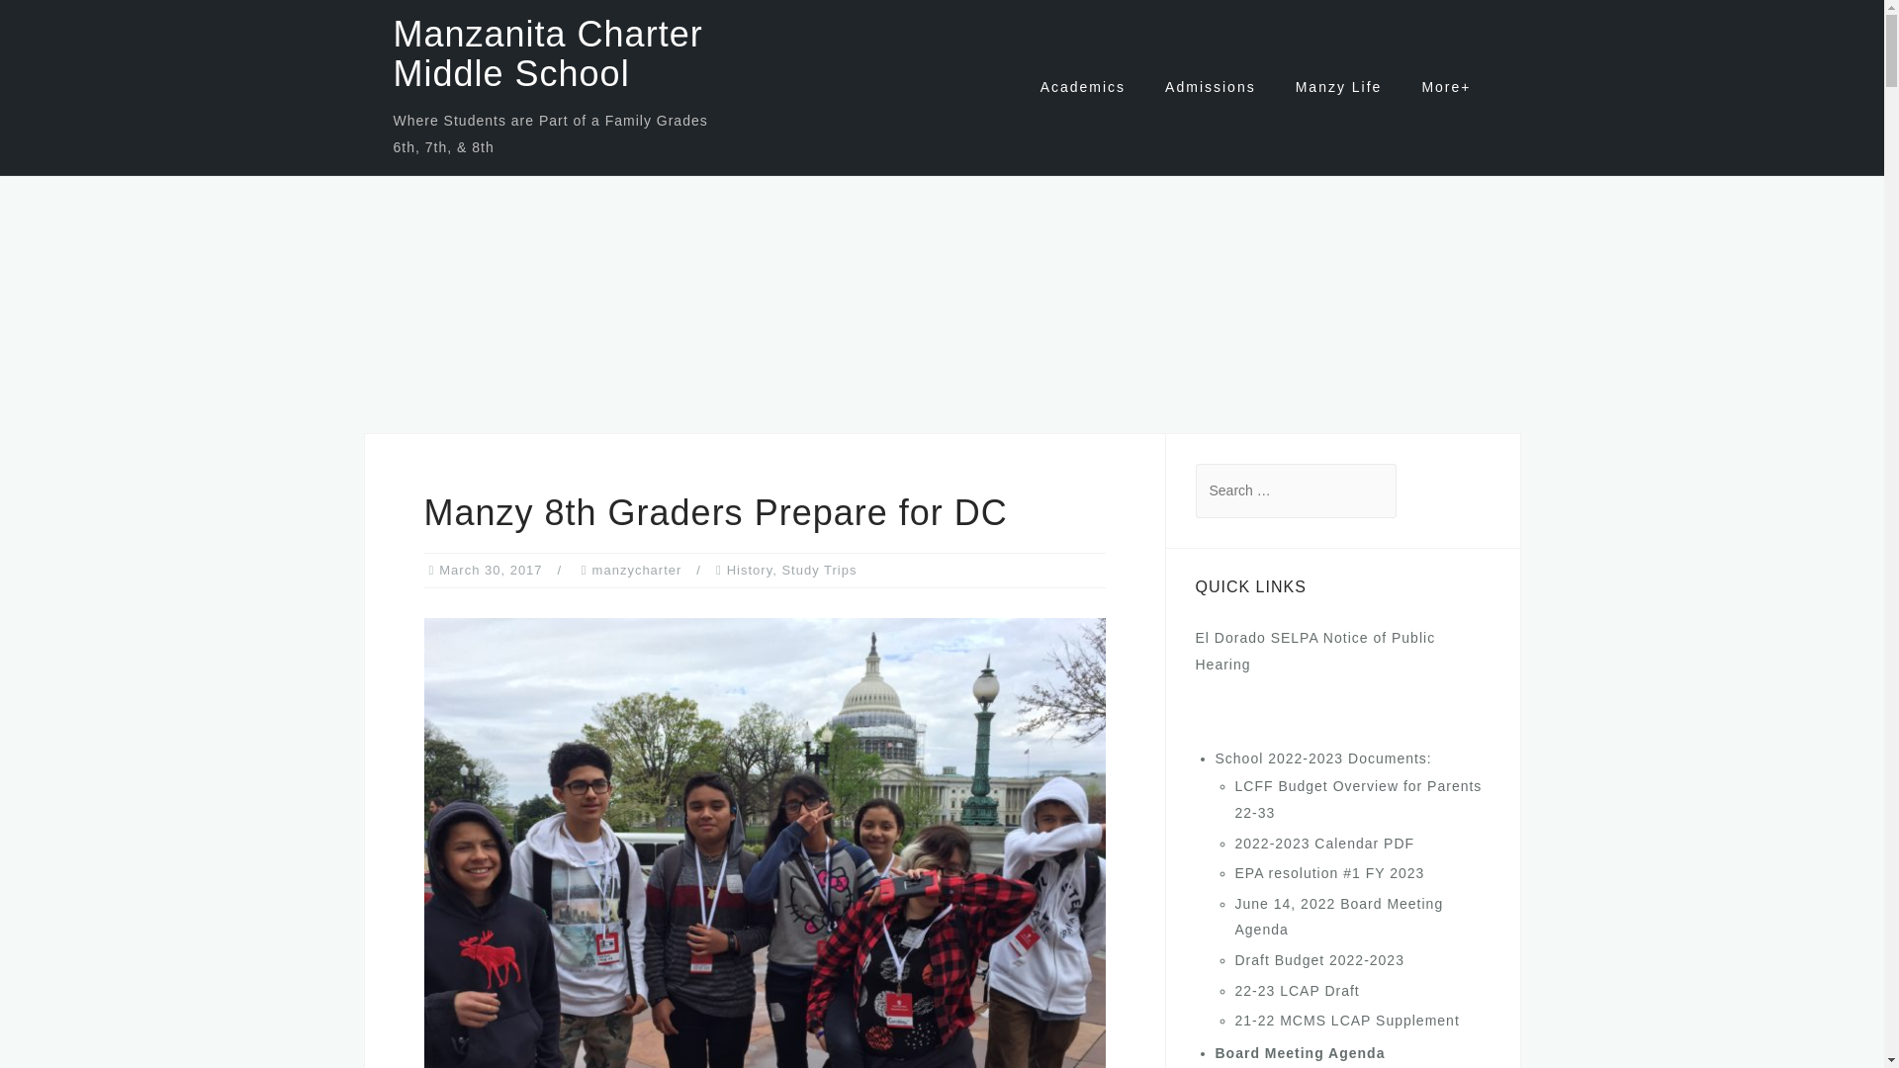 The image size is (1899, 1068). Describe the element at coordinates (1300, 1053) in the screenshot. I see `Board Meeting Agenda` at that location.